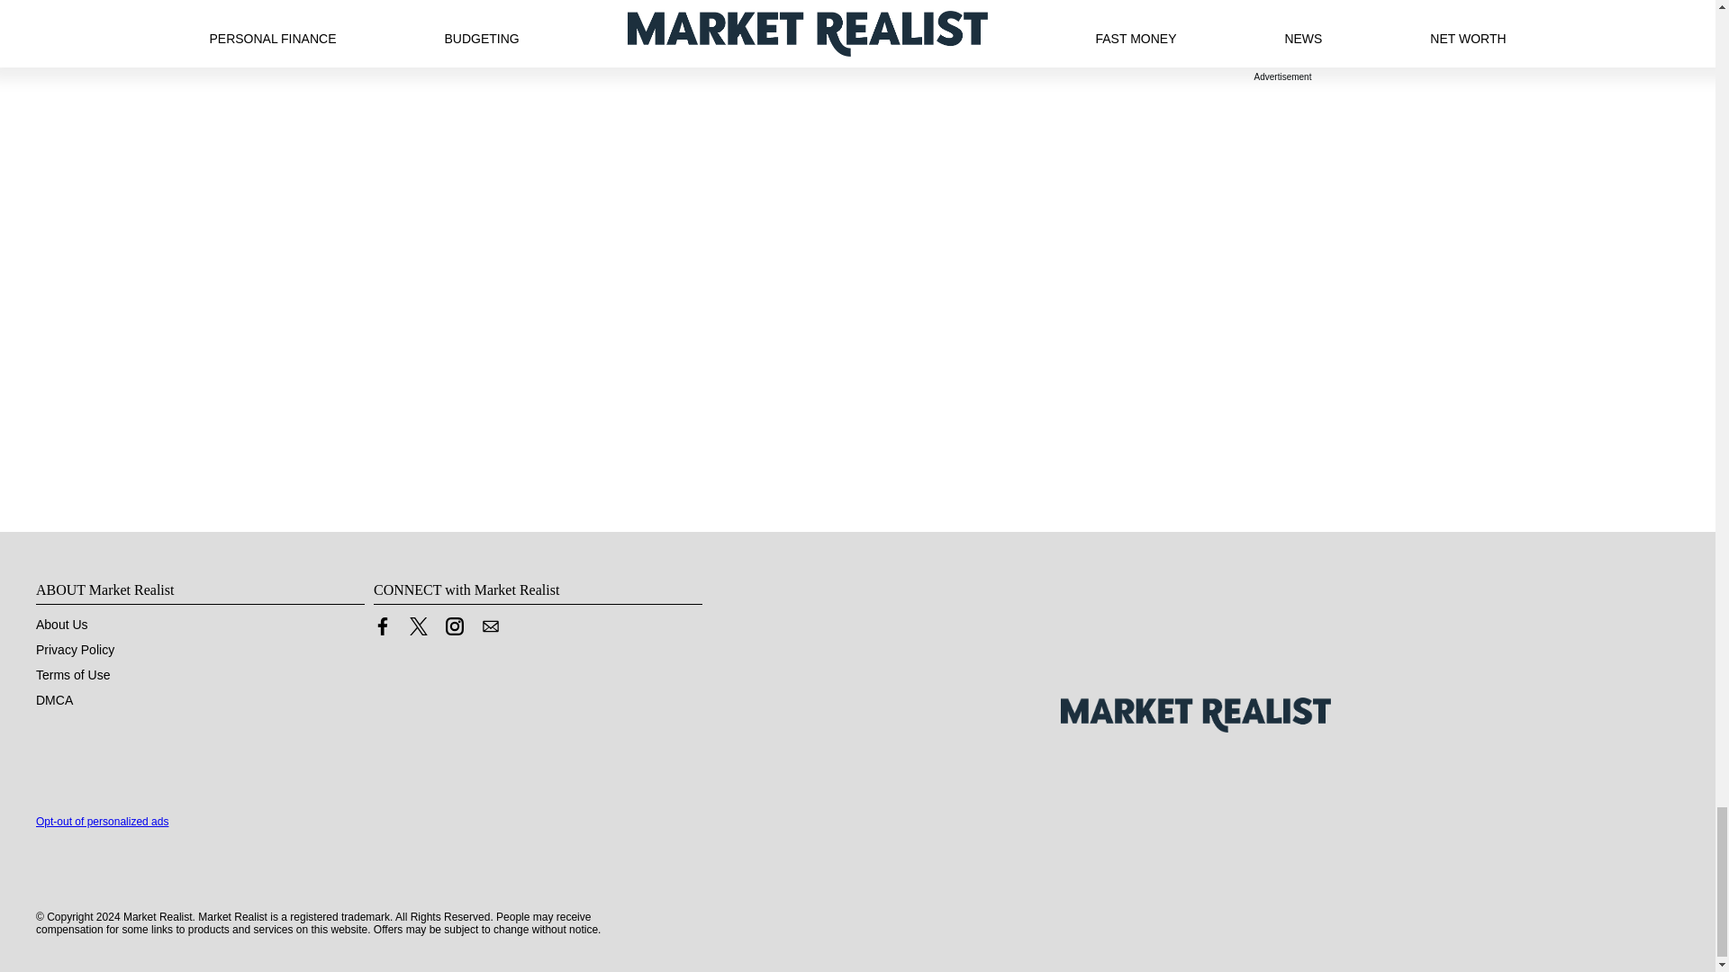 The image size is (1729, 972). I want to click on Terms of Use, so click(73, 675).